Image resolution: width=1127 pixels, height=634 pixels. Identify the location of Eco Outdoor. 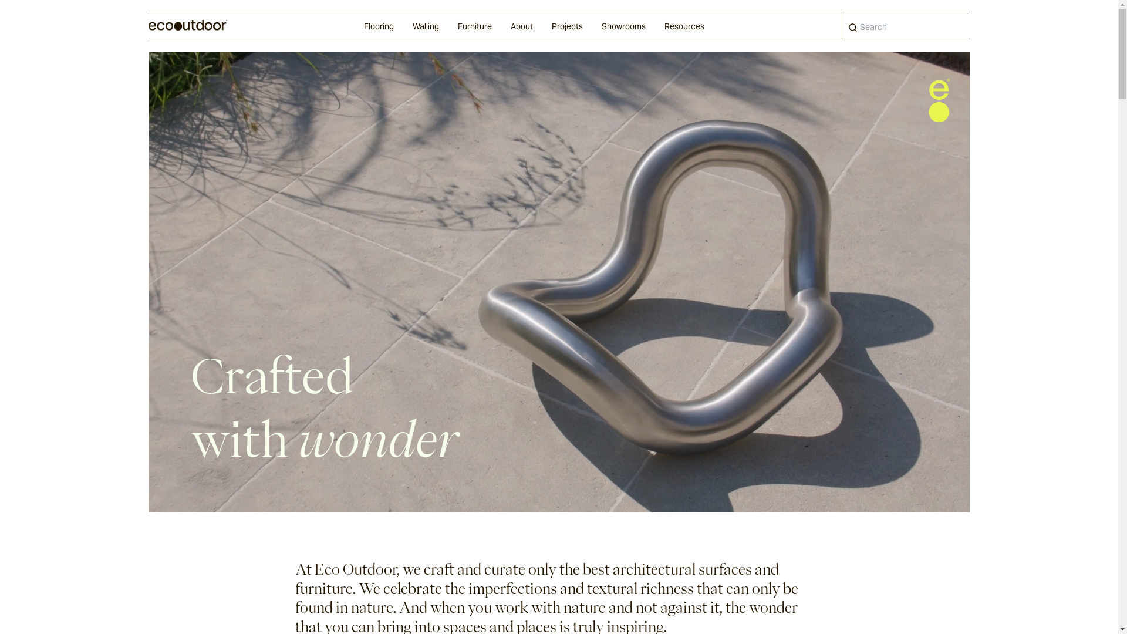
(188, 25).